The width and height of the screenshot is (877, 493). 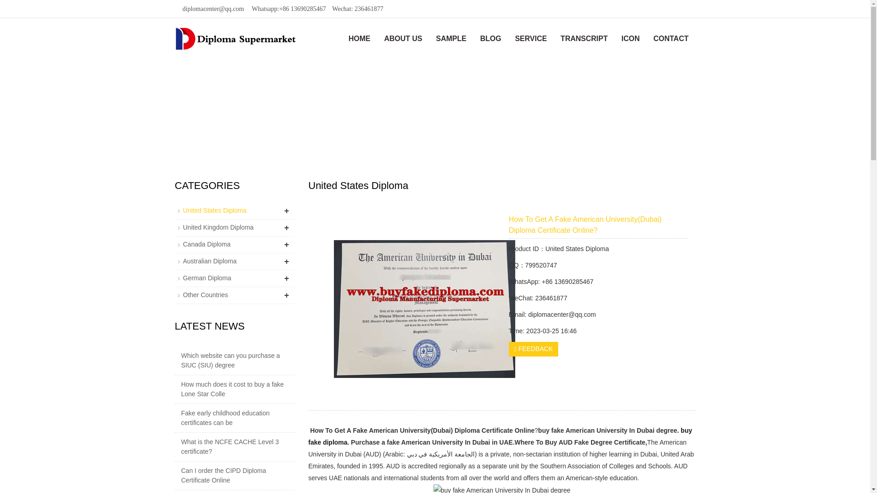 What do you see at coordinates (238, 446) in the screenshot?
I see `What is the NCFE CACHE Level 3 certificate?` at bounding box center [238, 446].